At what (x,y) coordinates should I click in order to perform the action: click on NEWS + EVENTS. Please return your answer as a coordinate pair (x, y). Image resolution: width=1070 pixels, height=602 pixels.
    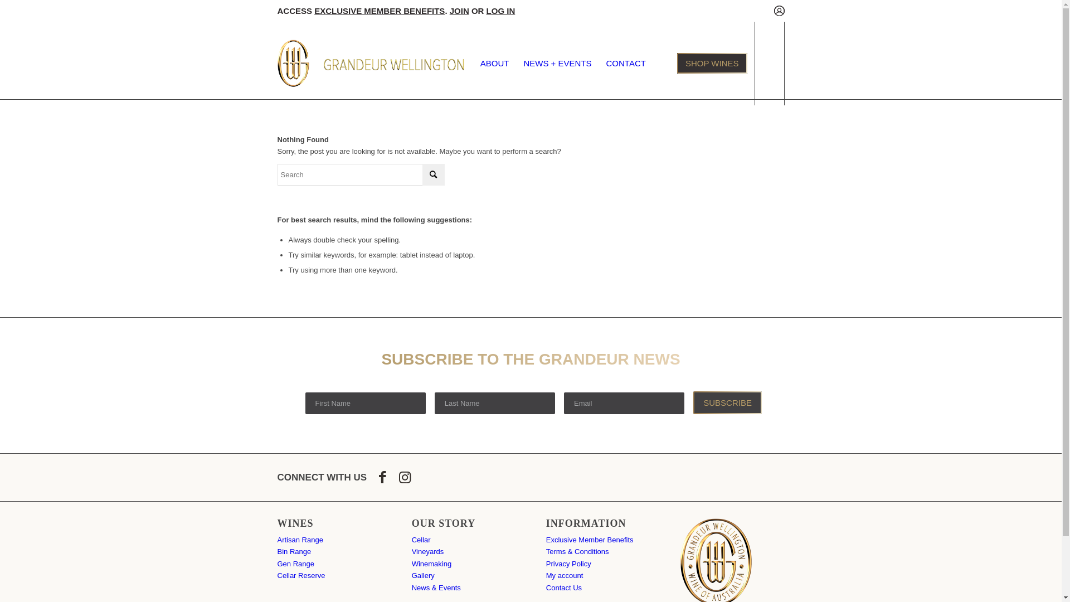
    Looking at the image, I should click on (557, 64).